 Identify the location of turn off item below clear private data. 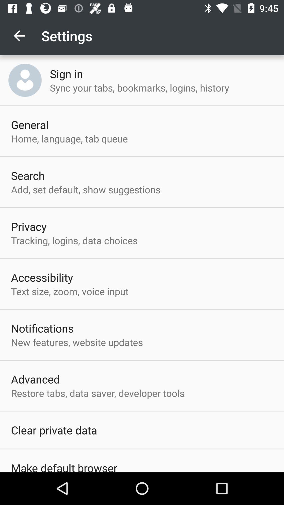
(64, 466).